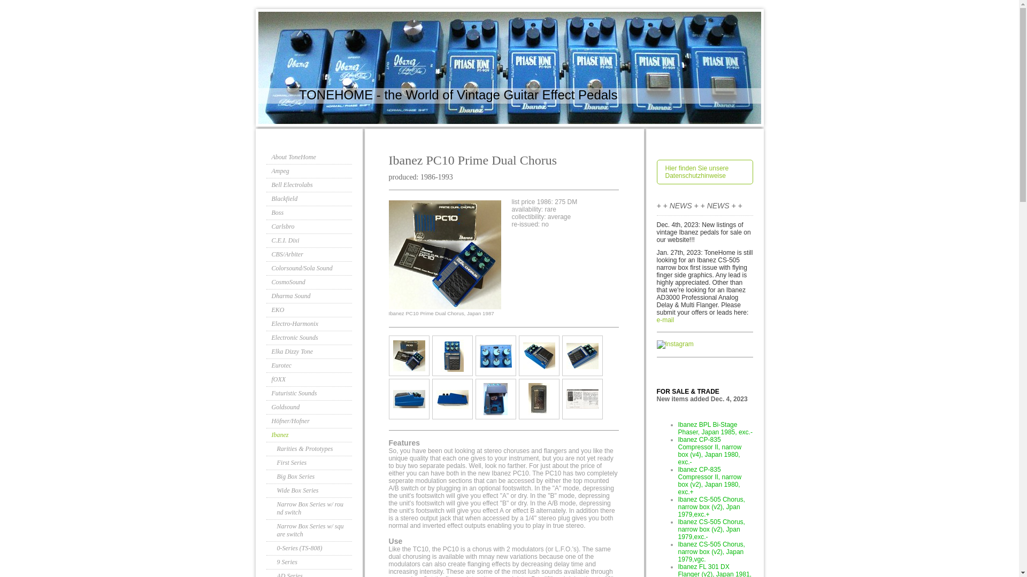 Image resolution: width=1027 pixels, height=577 pixels. Describe the element at coordinates (309, 310) in the screenshot. I see `EKO` at that location.